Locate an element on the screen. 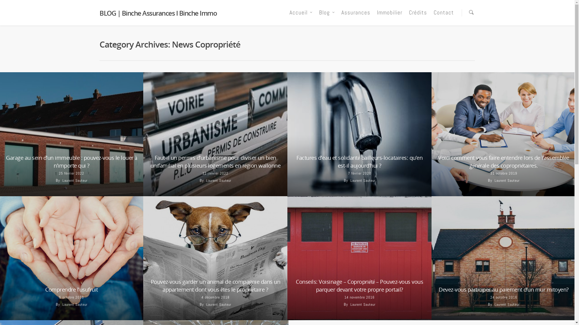  Laurent Sauteur is located at coordinates (507, 181).